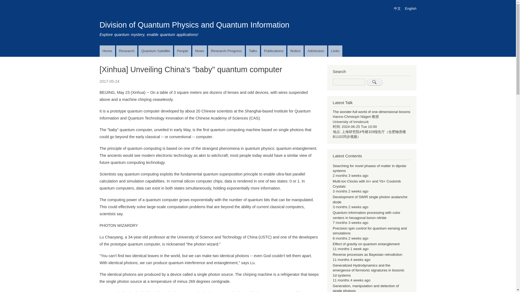 This screenshot has height=292, width=520. Describe the element at coordinates (371, 112) in the screenshot. I see `The wonder-full world of one-dimensional bosons` at that location.